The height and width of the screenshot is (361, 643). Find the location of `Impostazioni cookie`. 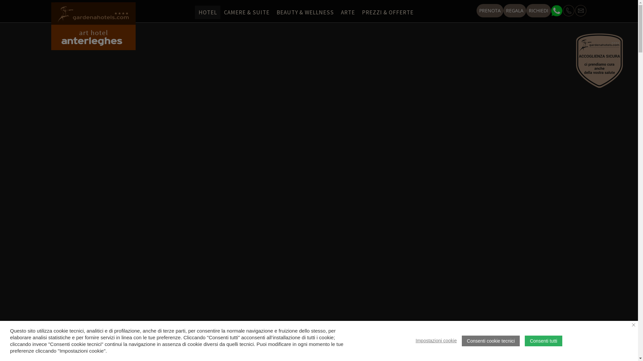

Impostazioni cookie is located at coordinates (436, 341).